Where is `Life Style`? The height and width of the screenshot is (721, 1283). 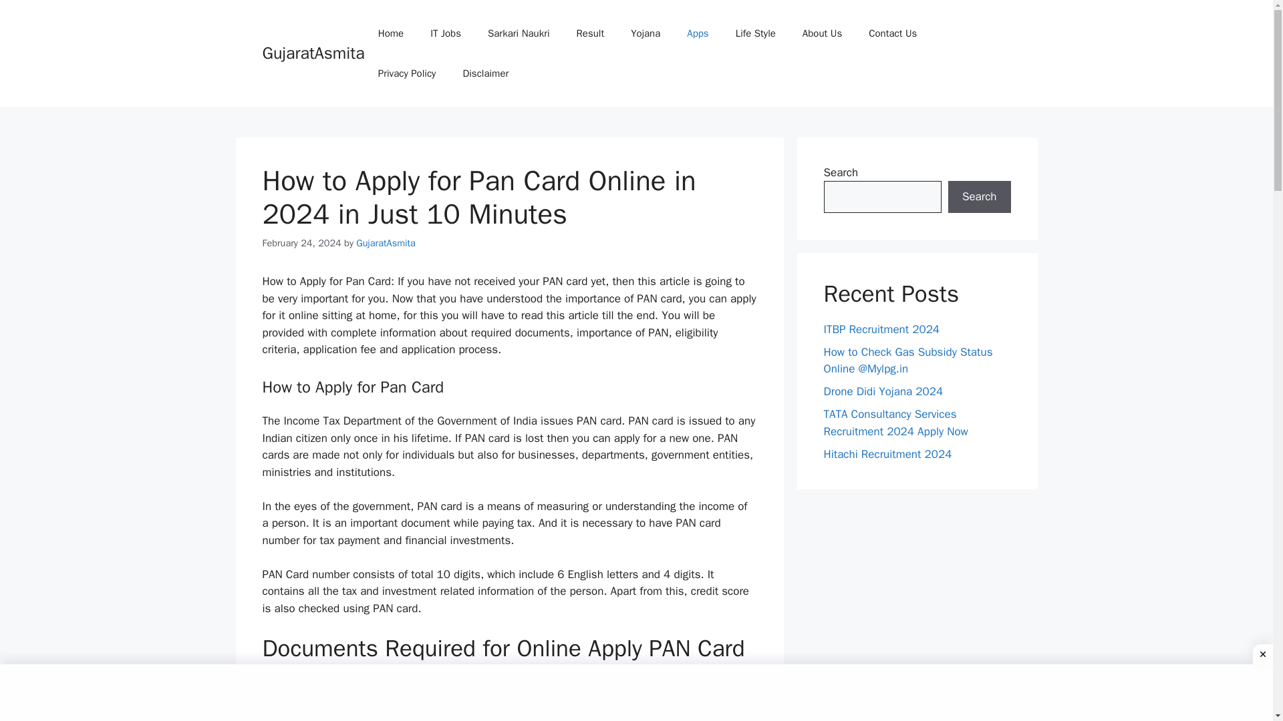 Life Style is located at coordinates (755, 33).